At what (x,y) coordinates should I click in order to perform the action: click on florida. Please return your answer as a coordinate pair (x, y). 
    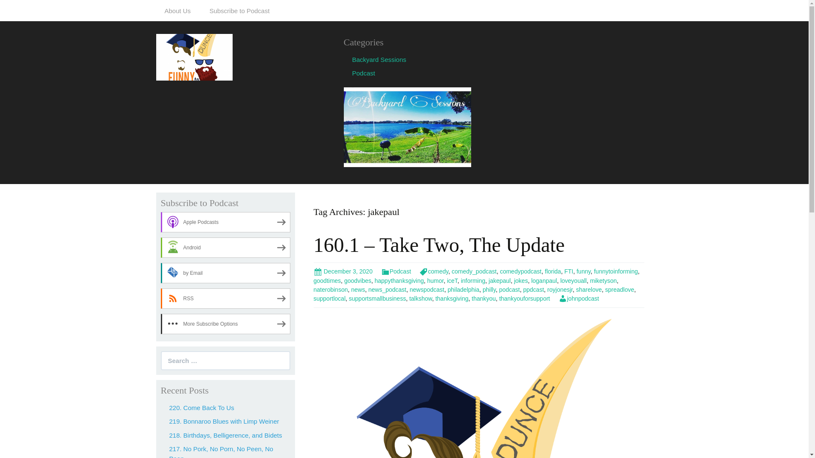
    Looking at the image, I should click on (553, 271).